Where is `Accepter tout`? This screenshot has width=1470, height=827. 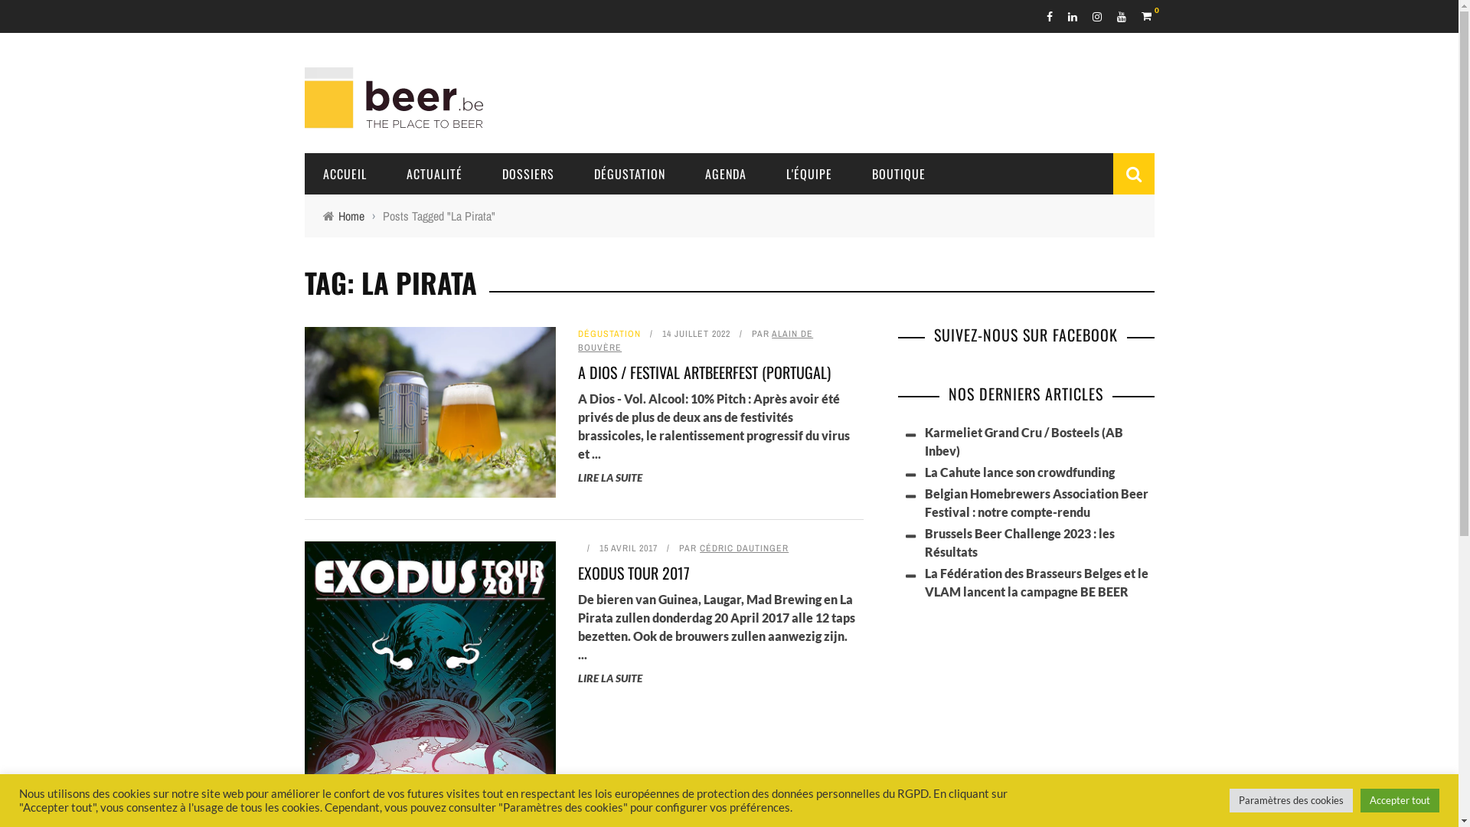 Accepter tout is located at coordinates (1400, 801).